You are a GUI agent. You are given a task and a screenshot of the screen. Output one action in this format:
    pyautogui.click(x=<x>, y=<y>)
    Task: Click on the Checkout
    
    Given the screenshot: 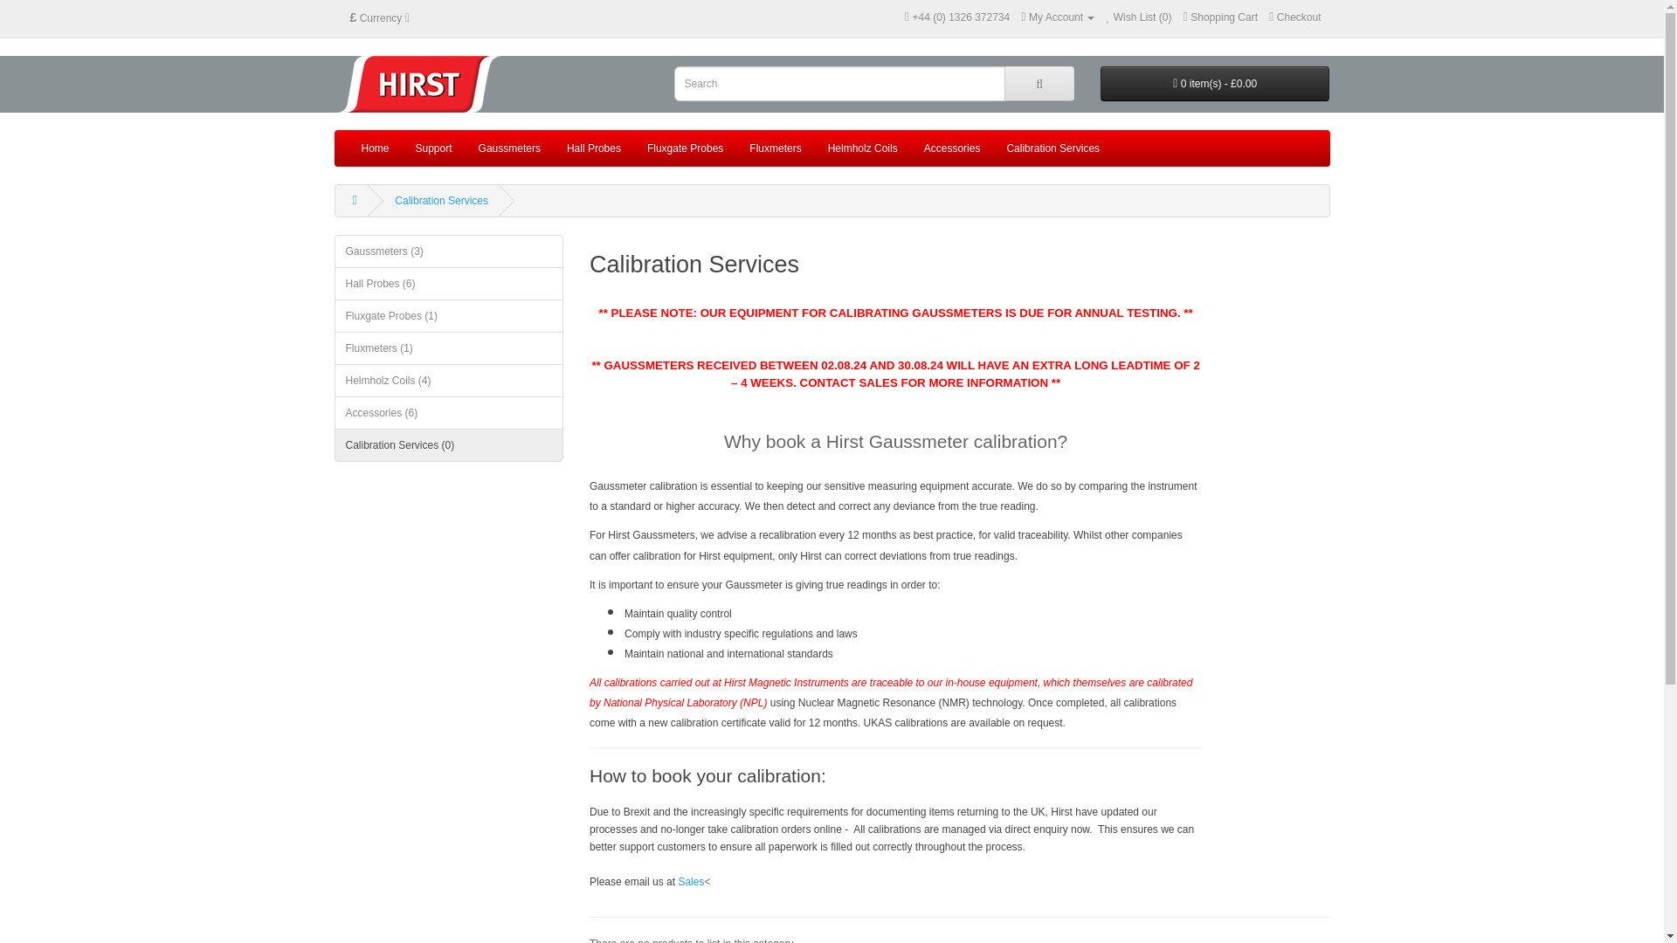 What is the action you would take?
    pyautogui.click(x=1294, y=17)
    